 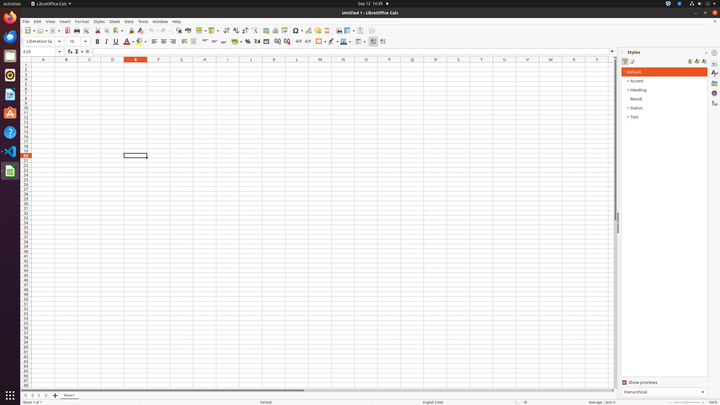 What do you see at coordinates (97, 42) in the screenshot?
I see `Bold` at bounding box center [97, 42].